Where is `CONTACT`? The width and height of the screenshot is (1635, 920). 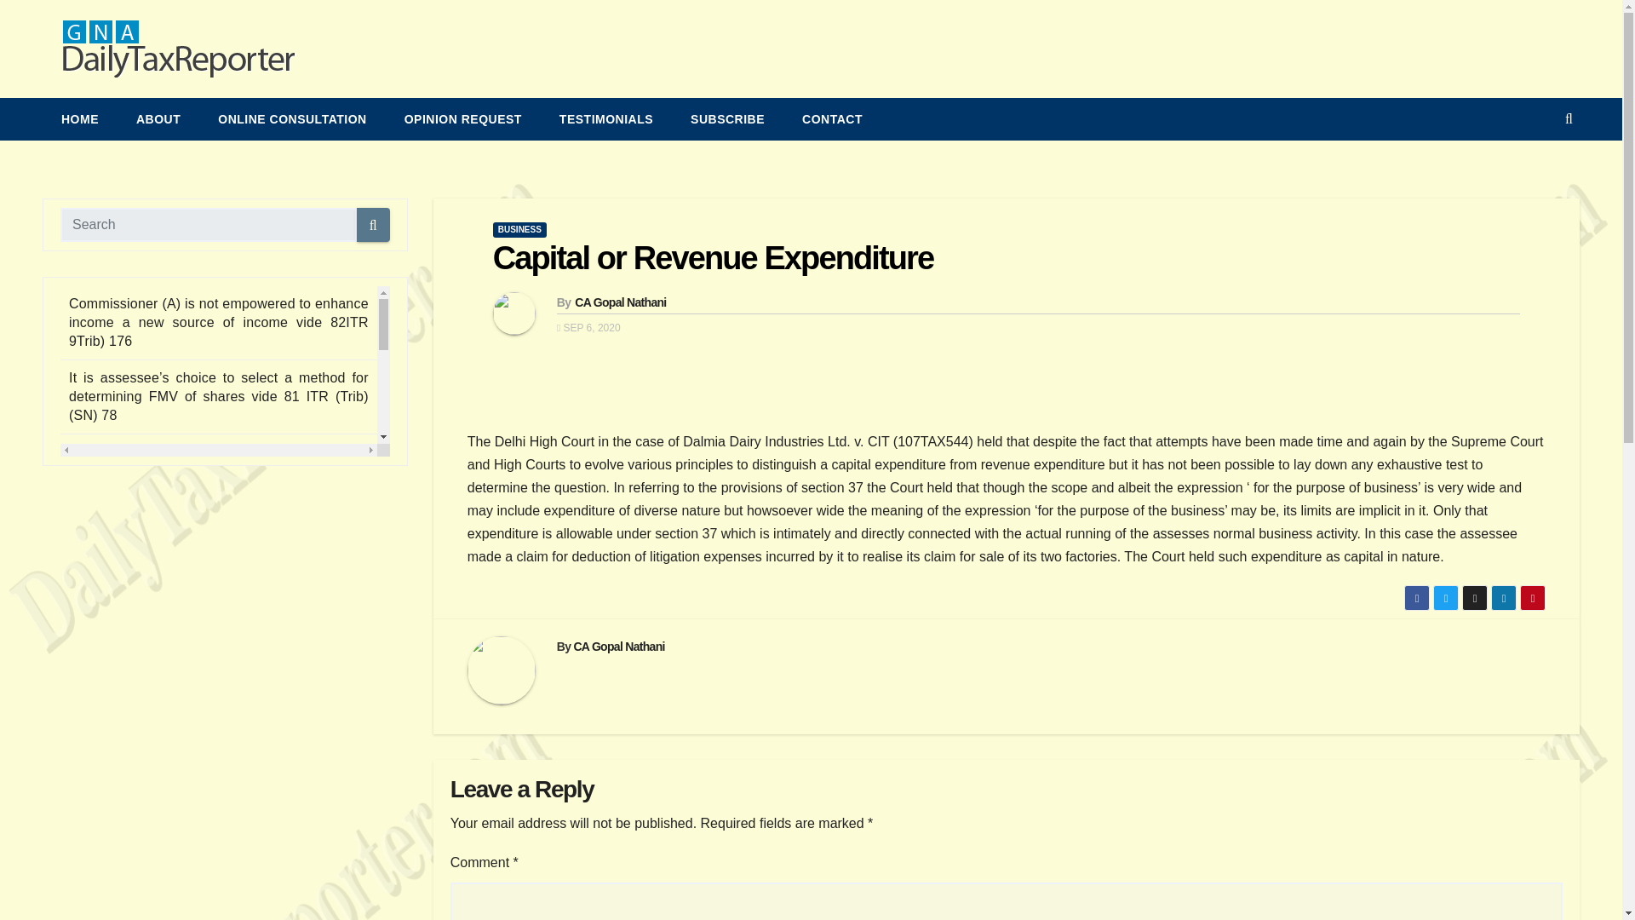 CONTACT is located at coordinates (831, 119).